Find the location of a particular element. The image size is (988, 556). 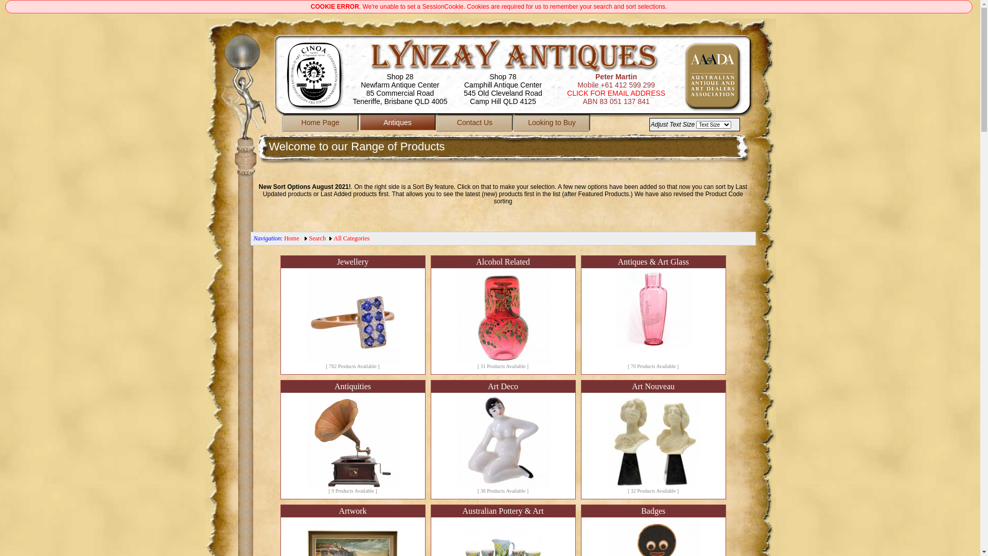

Contact Us is located at coordinates (475, 124).